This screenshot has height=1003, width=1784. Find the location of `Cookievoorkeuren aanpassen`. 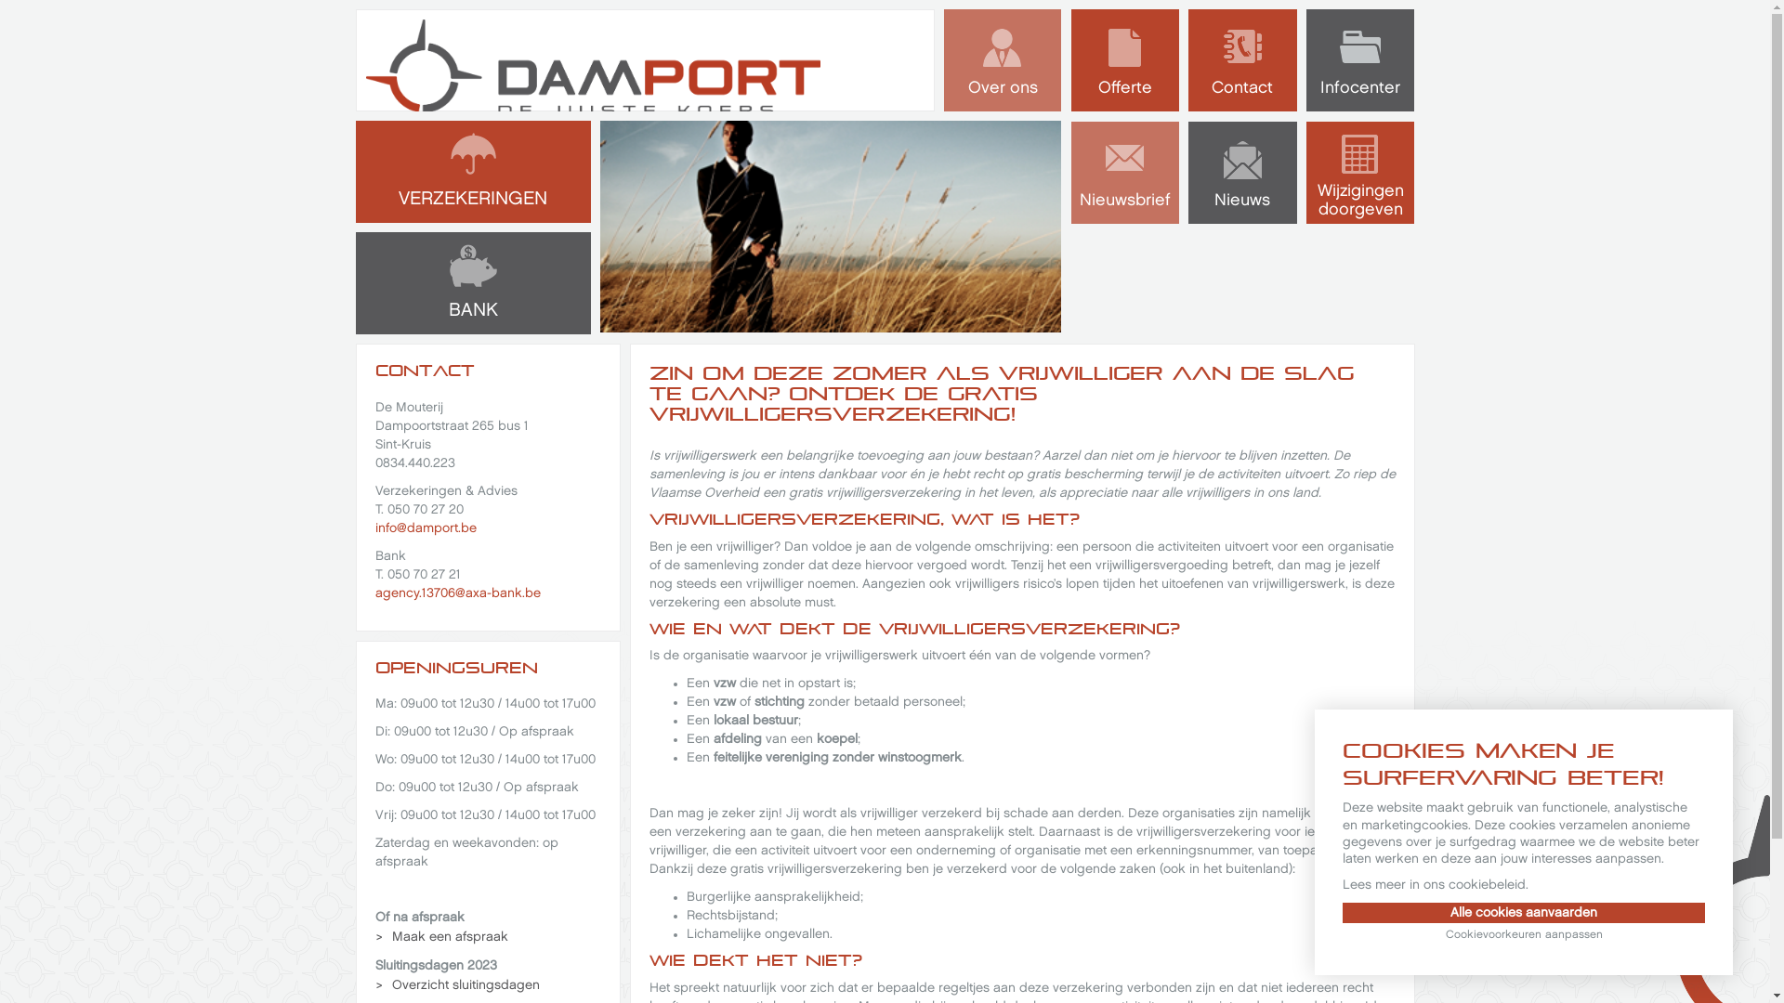

Cookievoorkeuren aanpassen is located at coordinates (1524, 935).